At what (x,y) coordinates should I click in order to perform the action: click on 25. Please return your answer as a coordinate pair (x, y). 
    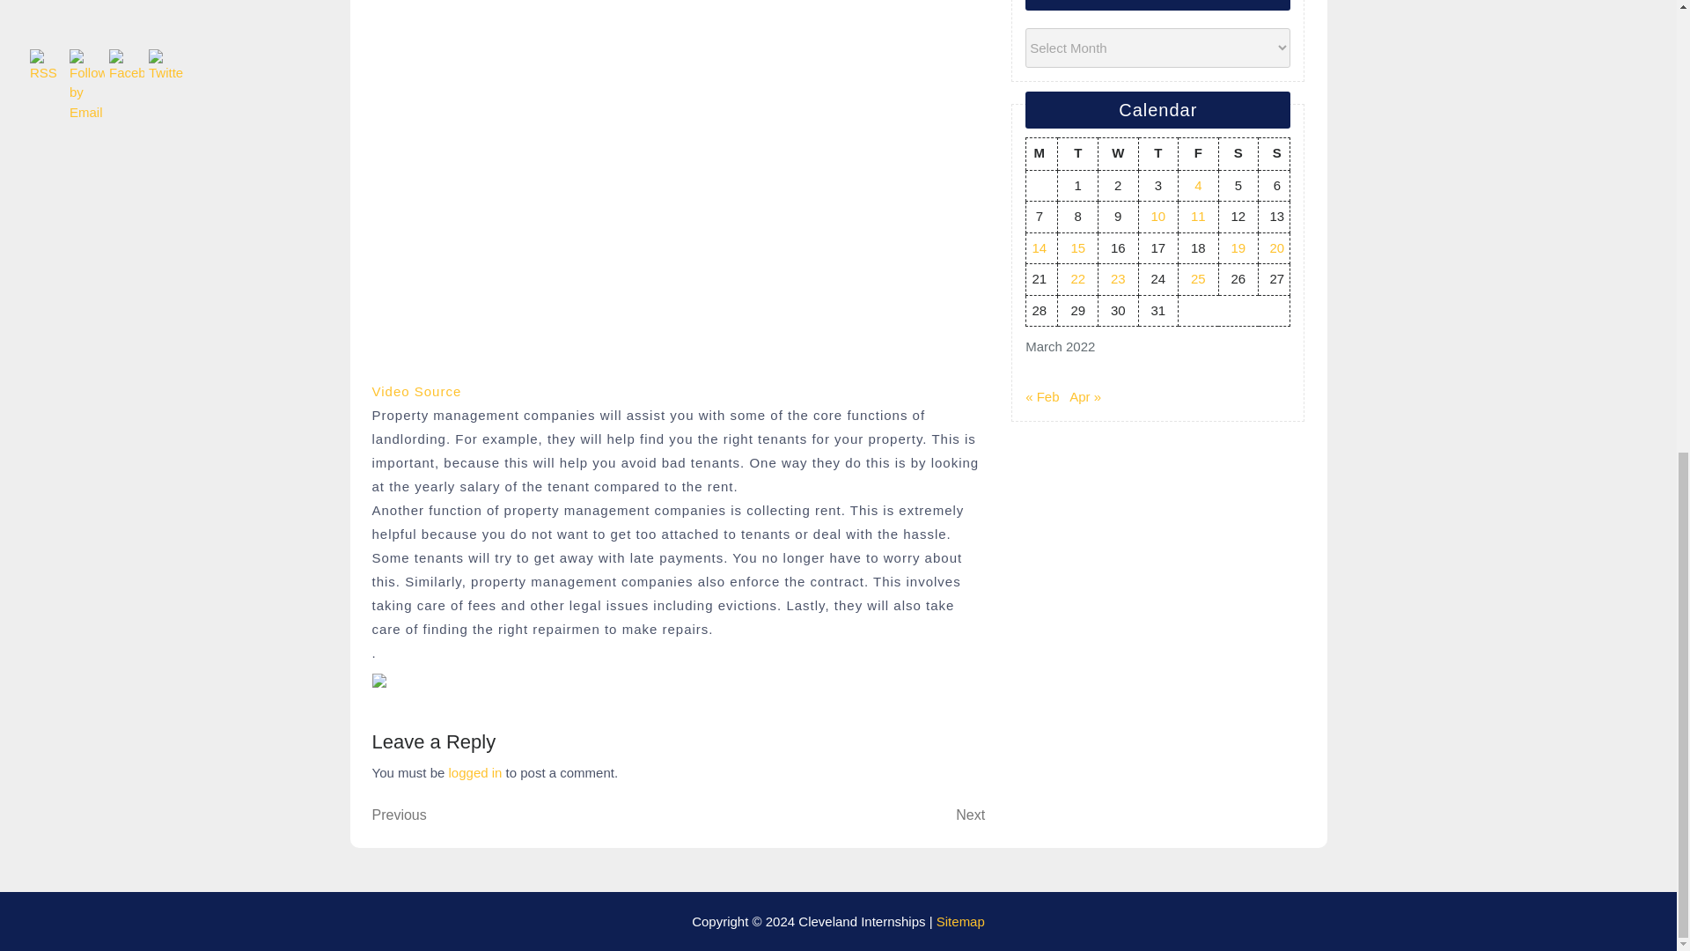
    Looking at the image, I should click on (1199, 278).